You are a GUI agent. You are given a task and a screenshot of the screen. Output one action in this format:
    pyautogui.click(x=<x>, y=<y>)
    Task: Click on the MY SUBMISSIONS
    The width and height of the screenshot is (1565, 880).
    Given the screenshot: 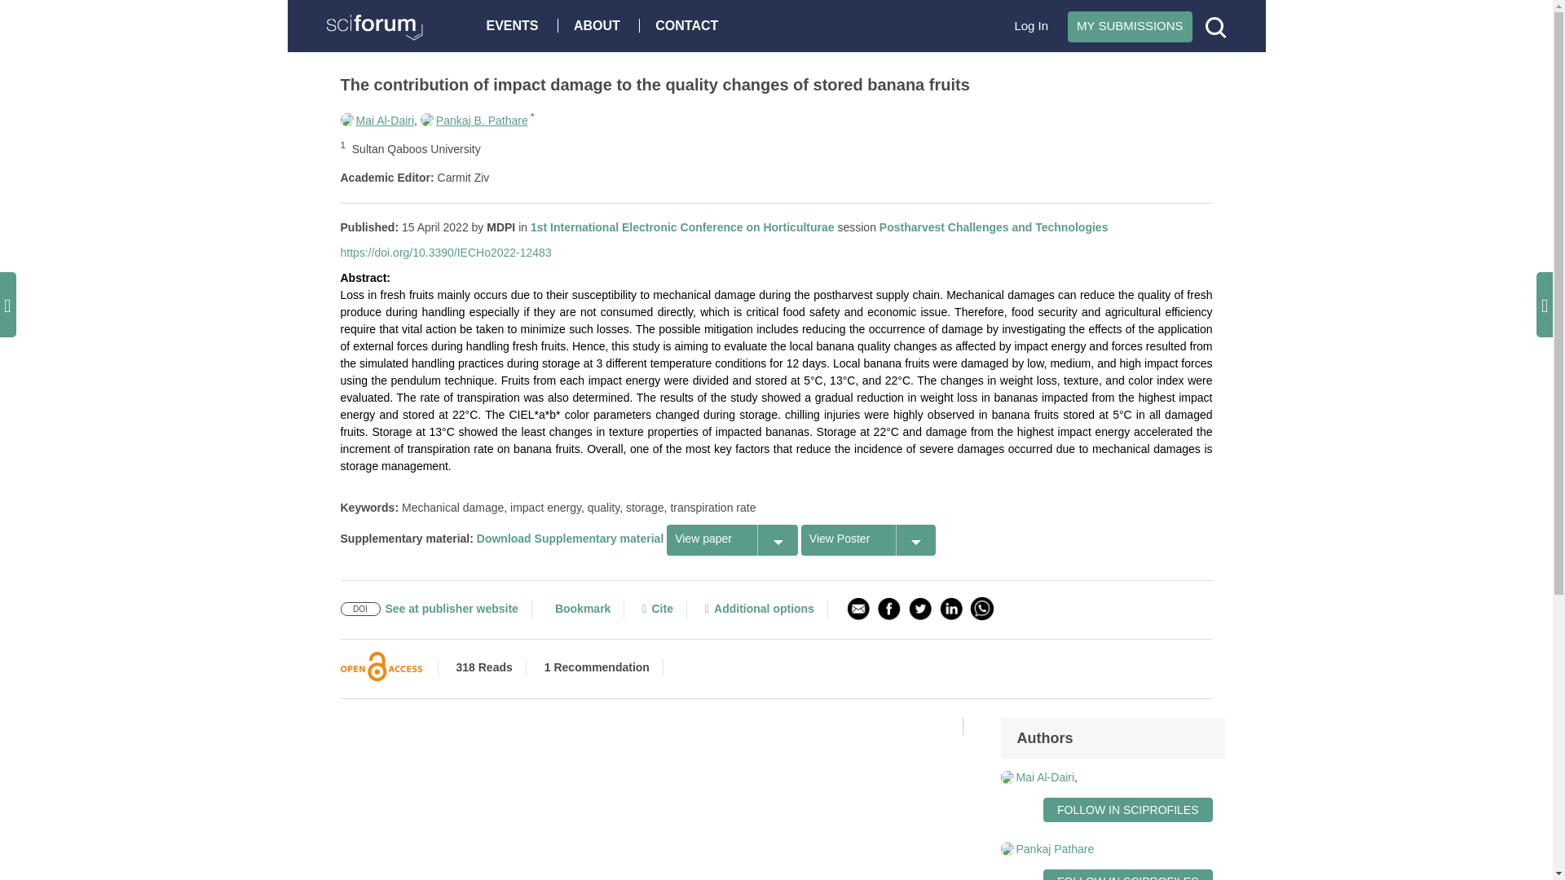 What is the action you would take?
    pyautogui.click(x=1130, y=26)
    